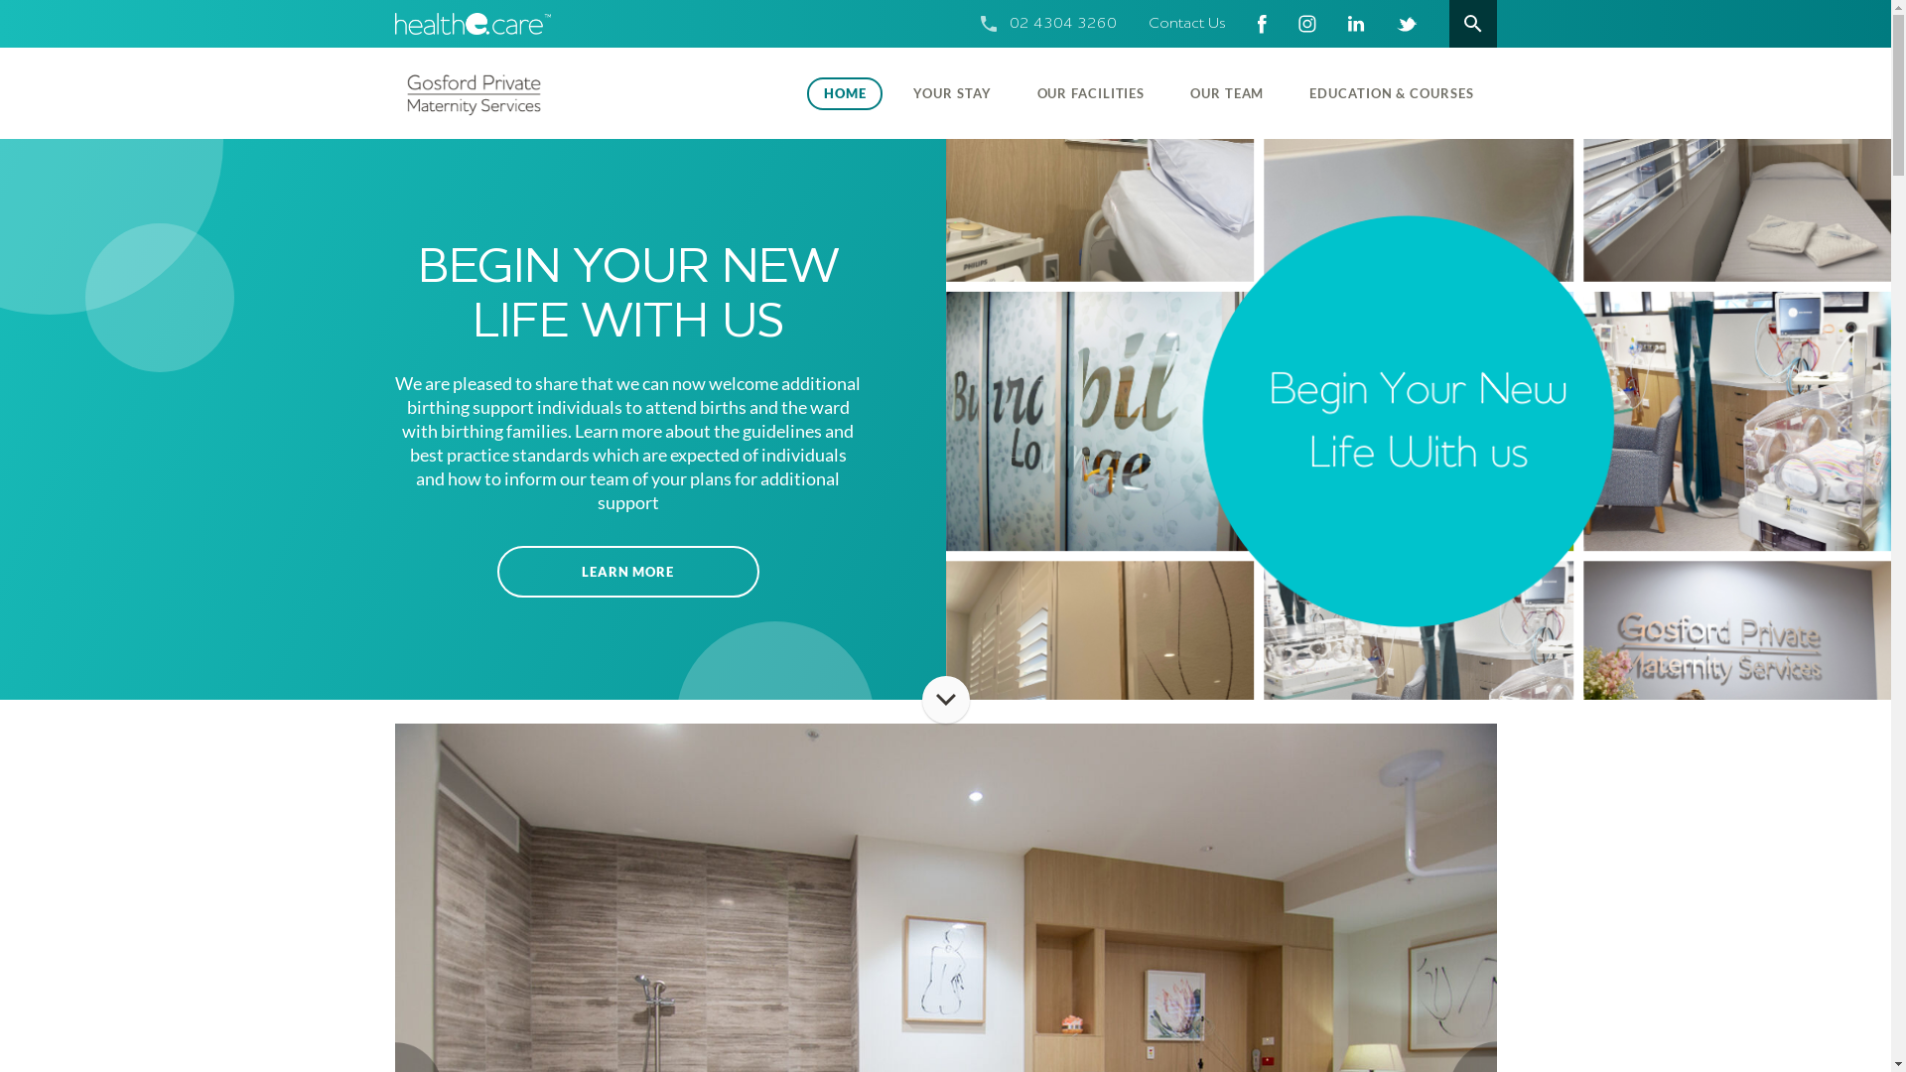  I want to click on Skip to main content, so click(0, 0).